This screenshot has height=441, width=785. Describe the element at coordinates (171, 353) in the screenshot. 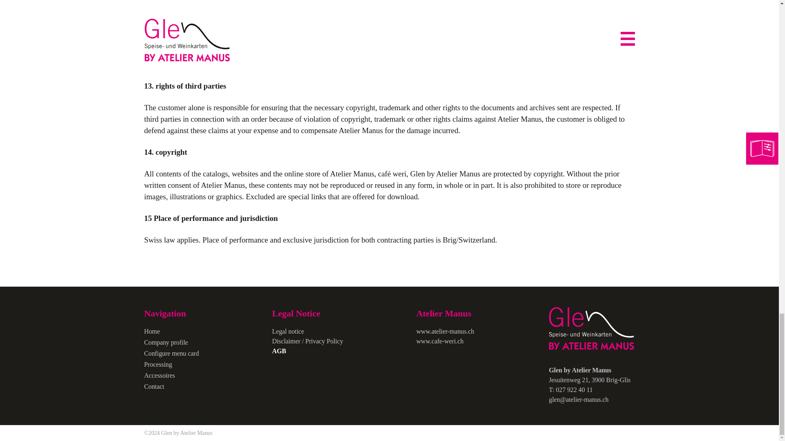

I see `Configure menu card` at that location.